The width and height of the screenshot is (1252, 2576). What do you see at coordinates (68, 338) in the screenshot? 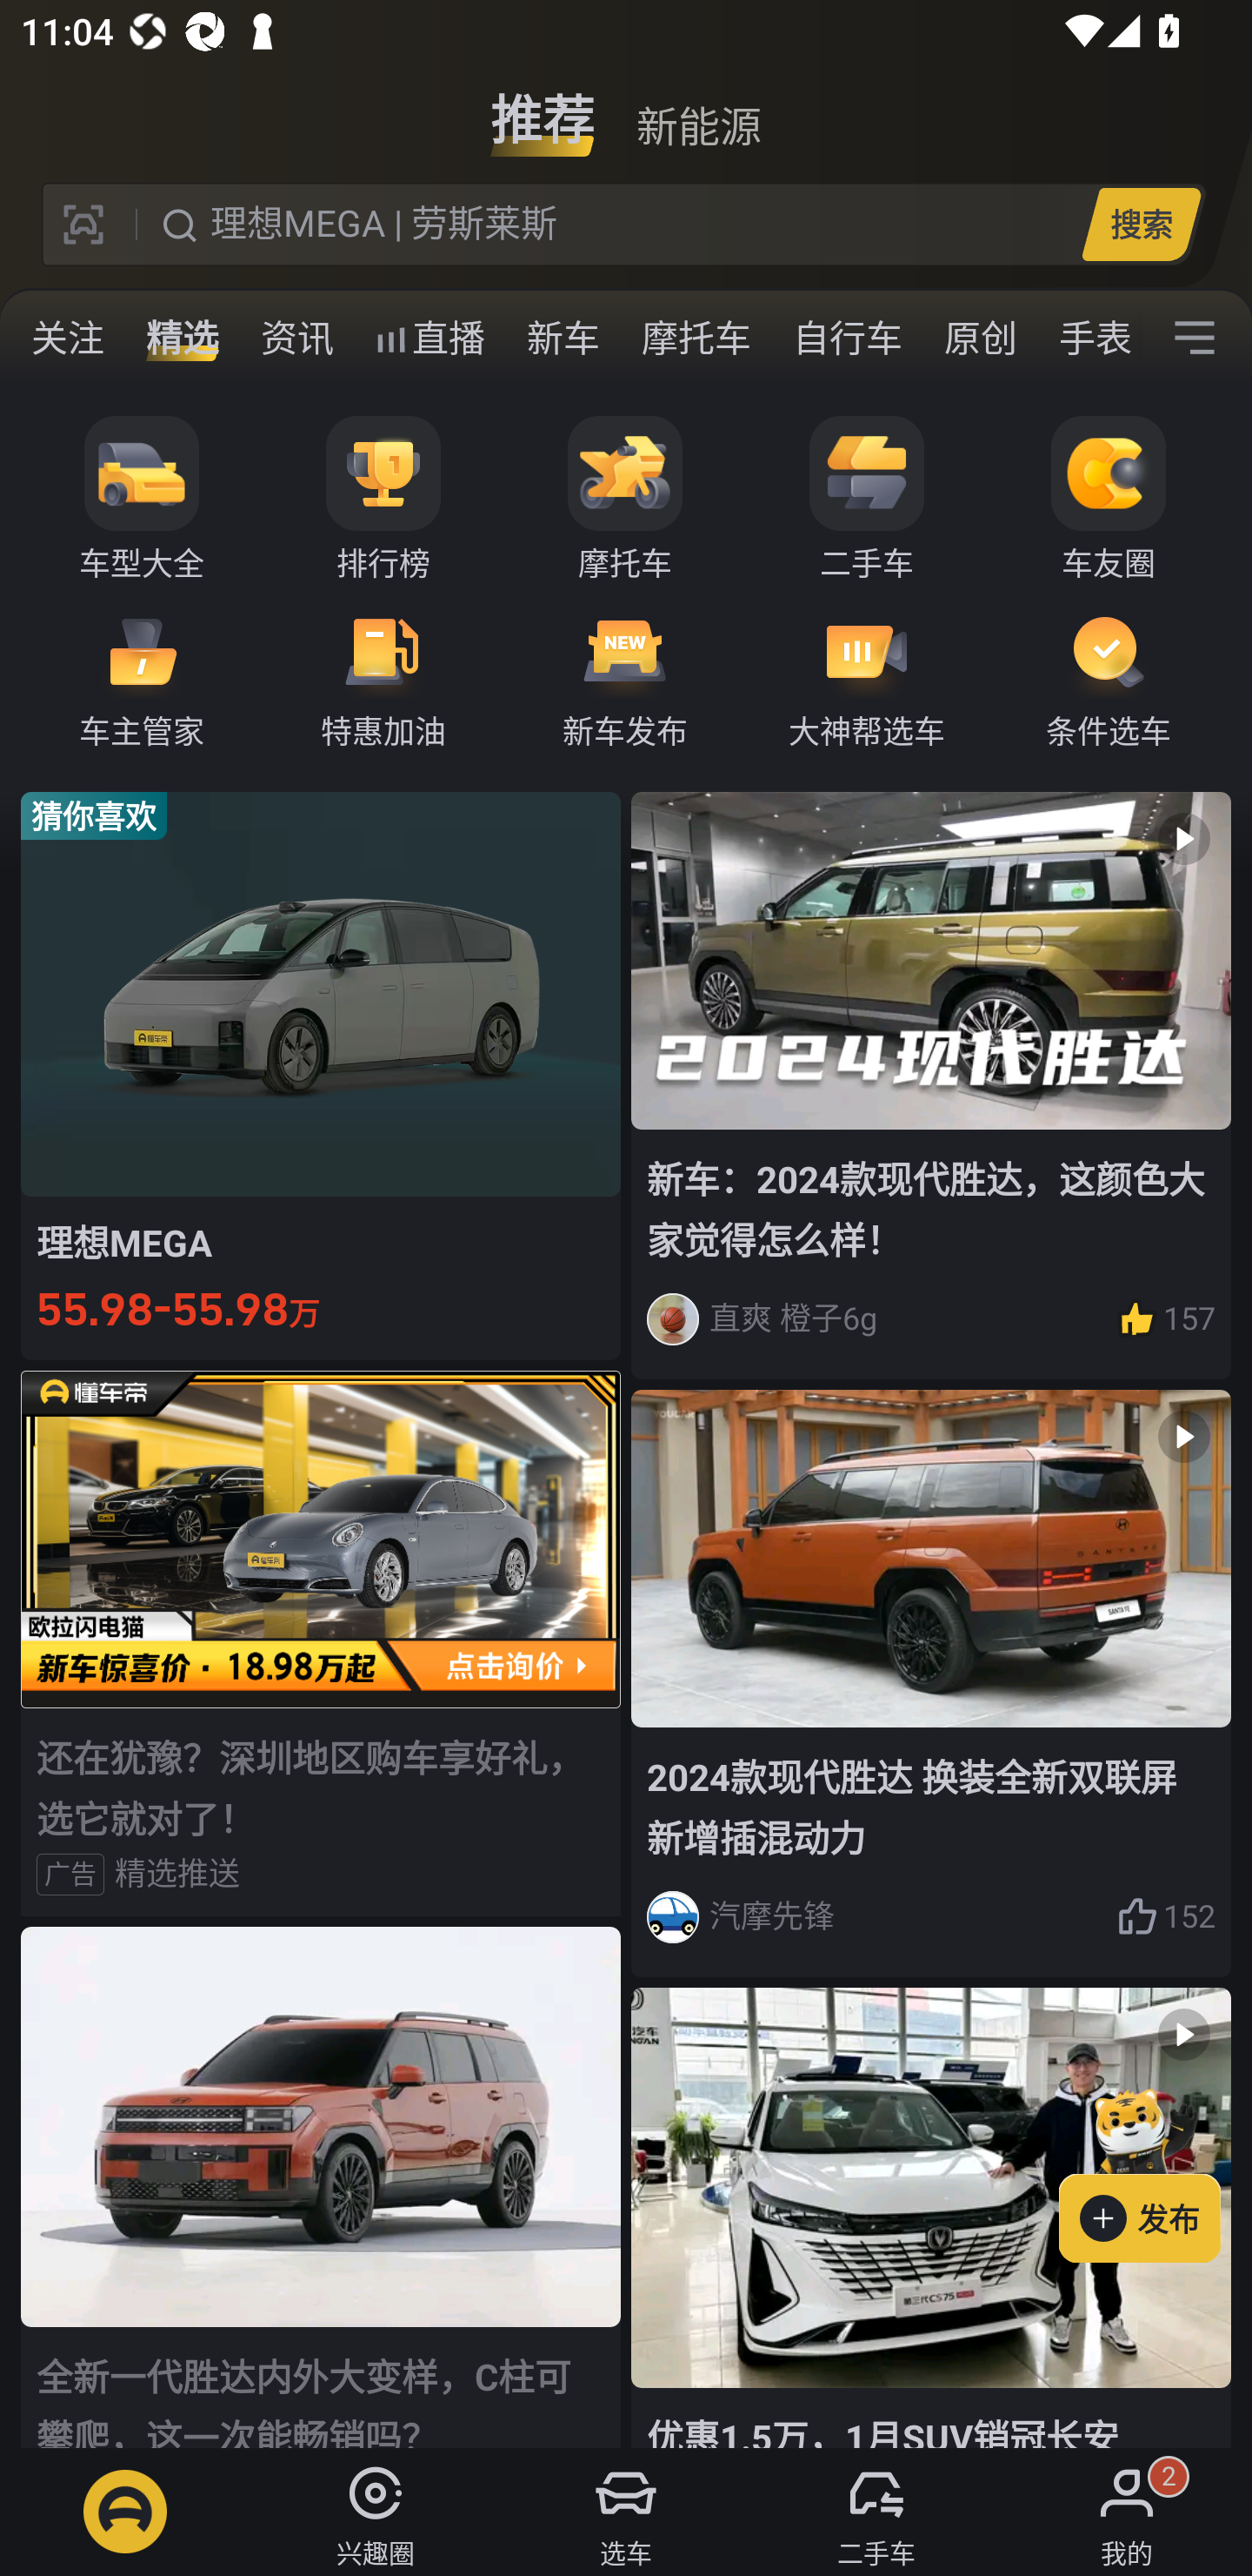
I see `关注` at bounding box center [68, 338].